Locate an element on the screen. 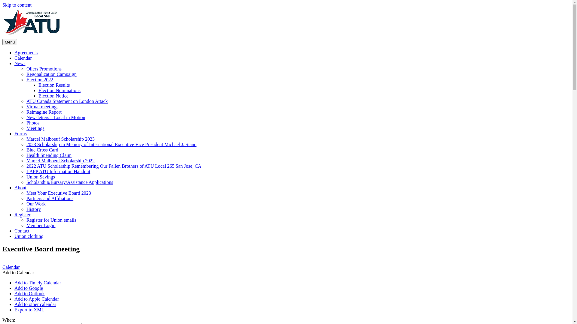 The width and height of the screenshot is (577, 324). Marcel Malboeuf Scholarship 2023 is located at coordinates (61, 139).